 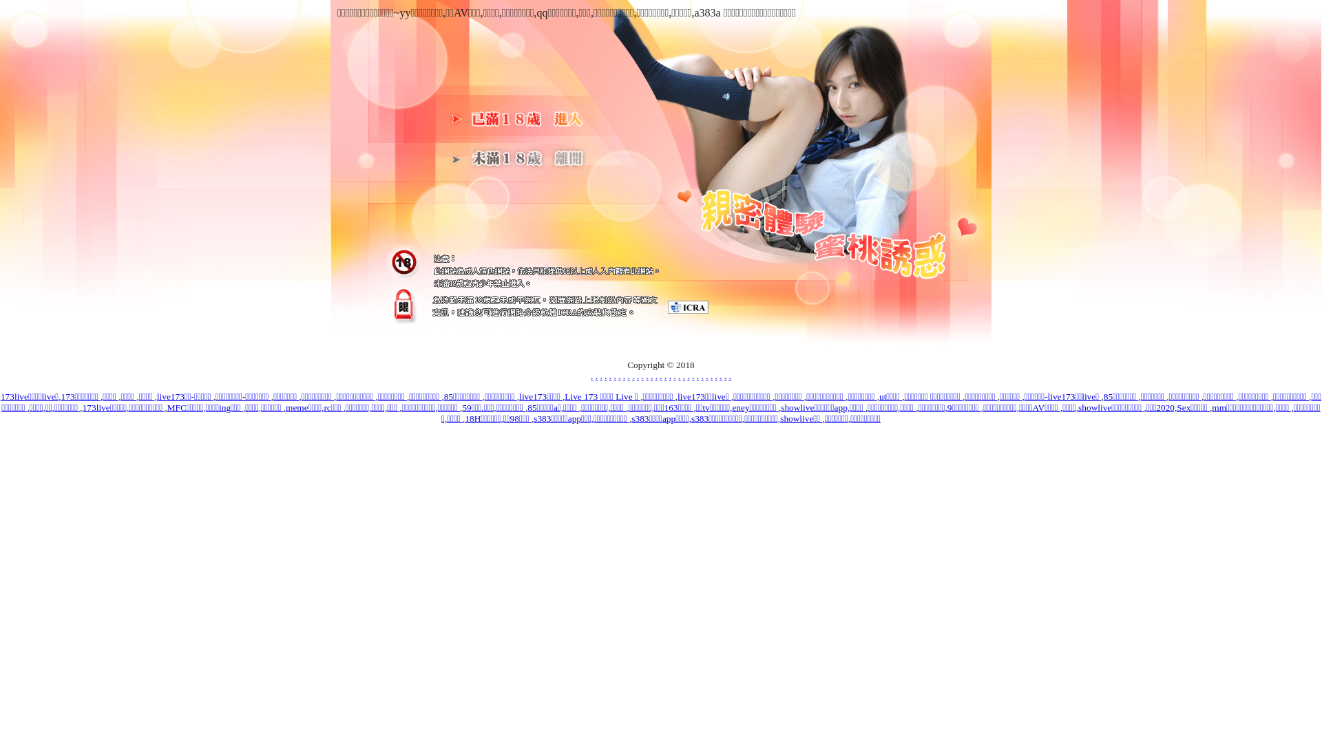 What do you see at coordinates (647, 376) in the screenshot?
I see `.` at bounding box center [647, 376].